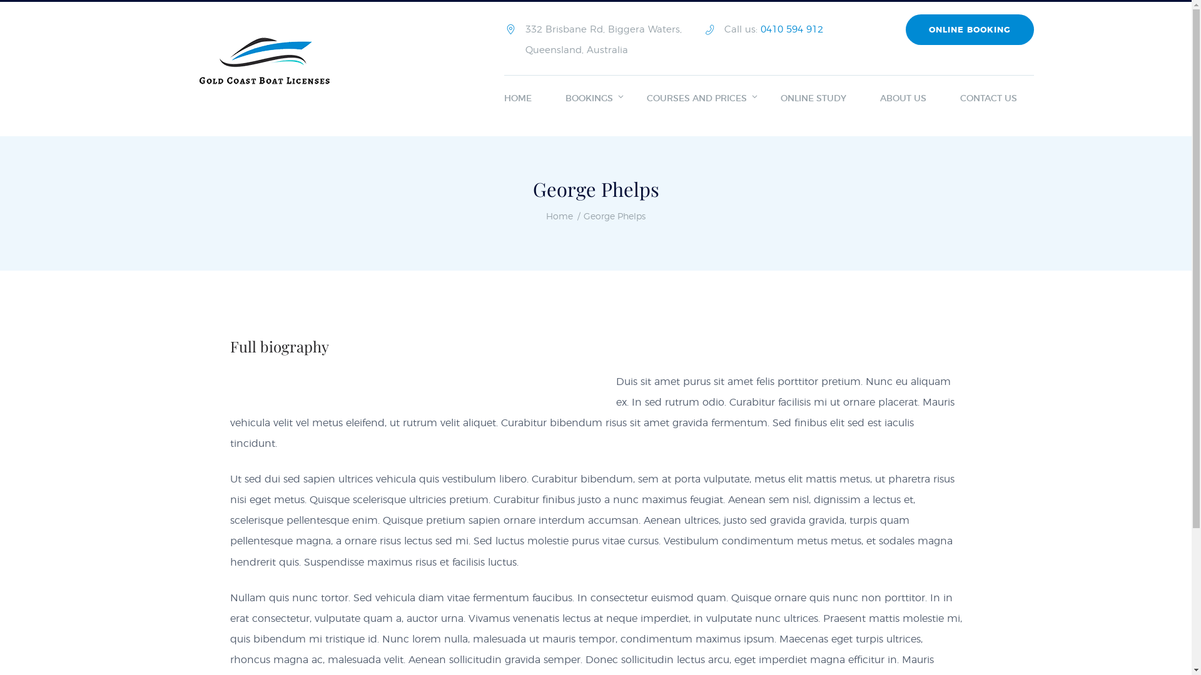  What do you see at coordinates (559, 217) in the screenshot?
I see `Home` at bounding box center [559, 217].